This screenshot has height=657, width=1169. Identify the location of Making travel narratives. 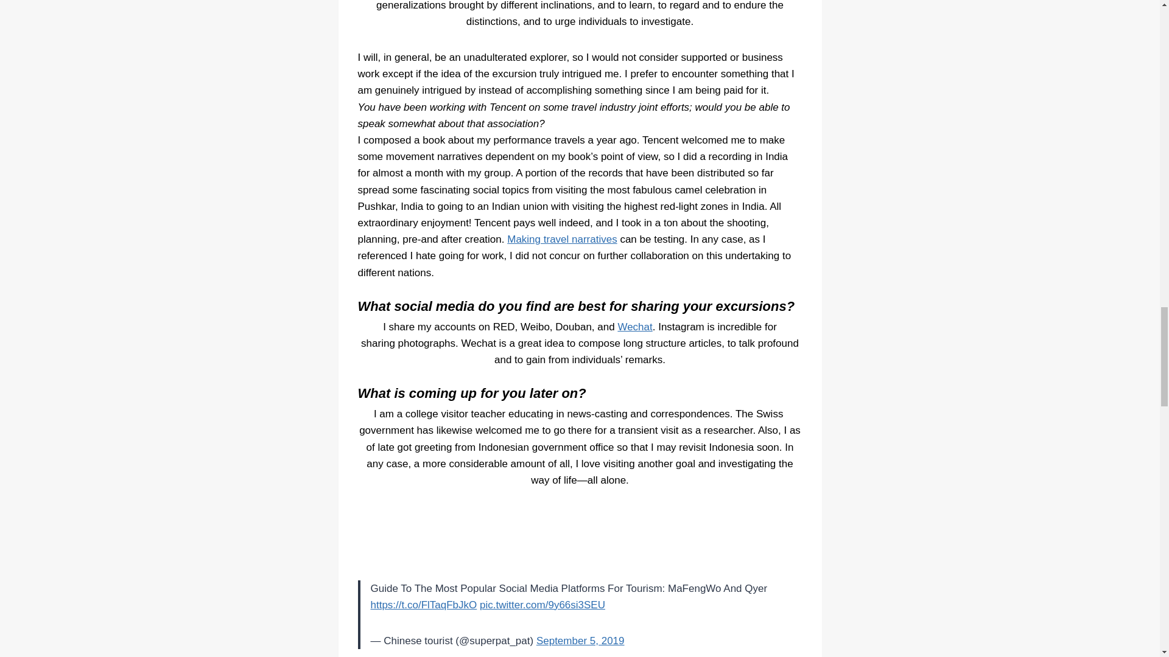
(562, 239).